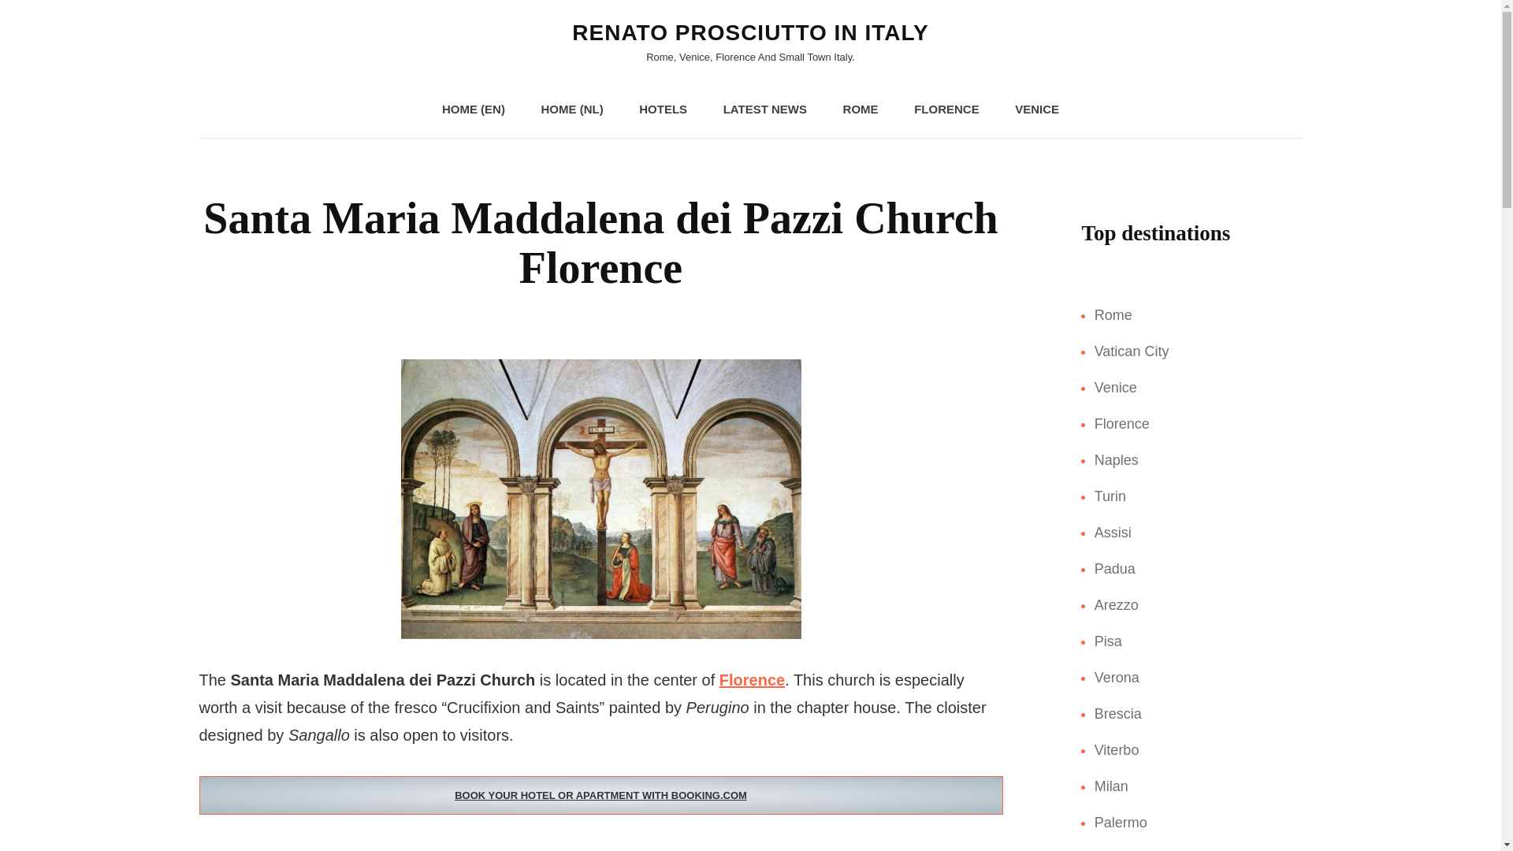 The height and width of the screenshot is (851, 1513). What do you see at coordinates (750, 32) in the screenshot?
I see `RENATO PROSCIUTTO IN ITALY` at bounding box center [750, 32].